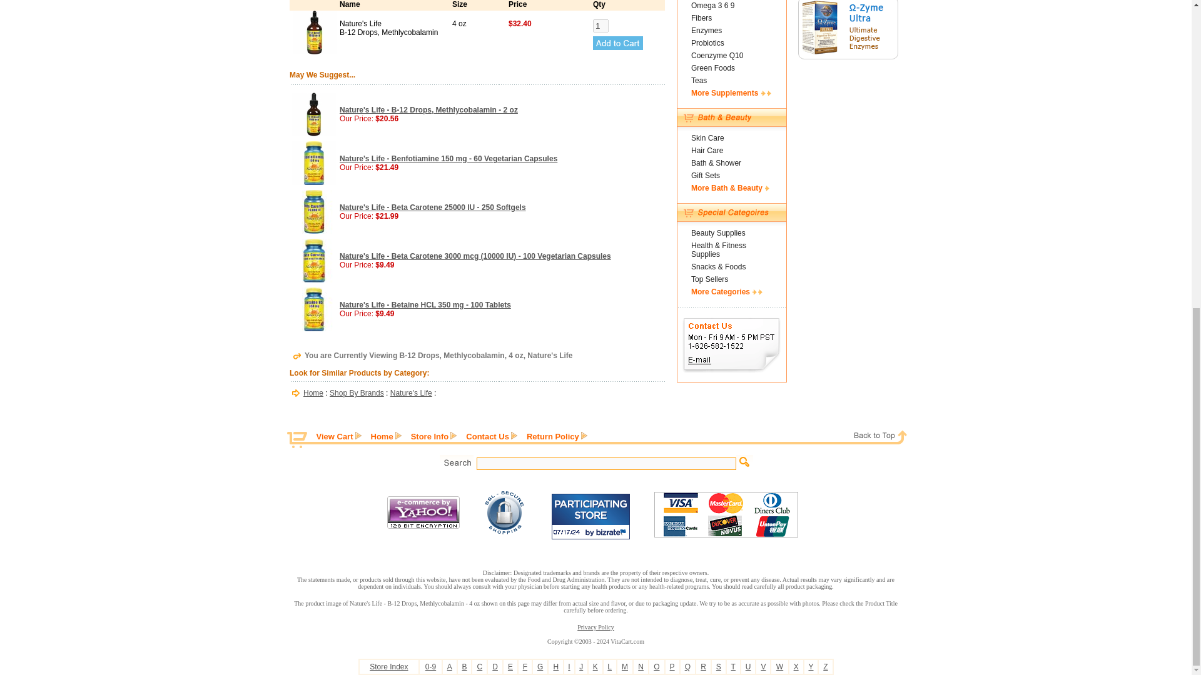 This screenshot has height=675, width=1201. Describe the element at coordinates (448, 159) in the screenshot. I see `Nature's Life - Benfotiamine 150 mg - 60 Vegetarian Capsules` at that location.